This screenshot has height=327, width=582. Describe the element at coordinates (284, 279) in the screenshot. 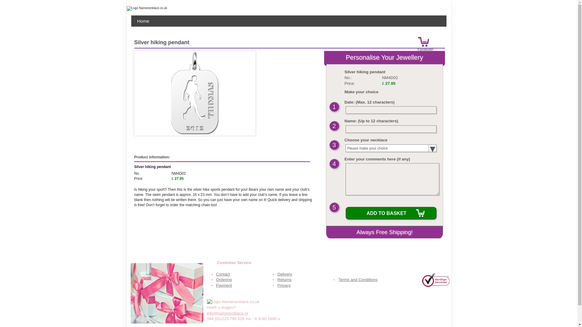

I see `Returns` at that location.